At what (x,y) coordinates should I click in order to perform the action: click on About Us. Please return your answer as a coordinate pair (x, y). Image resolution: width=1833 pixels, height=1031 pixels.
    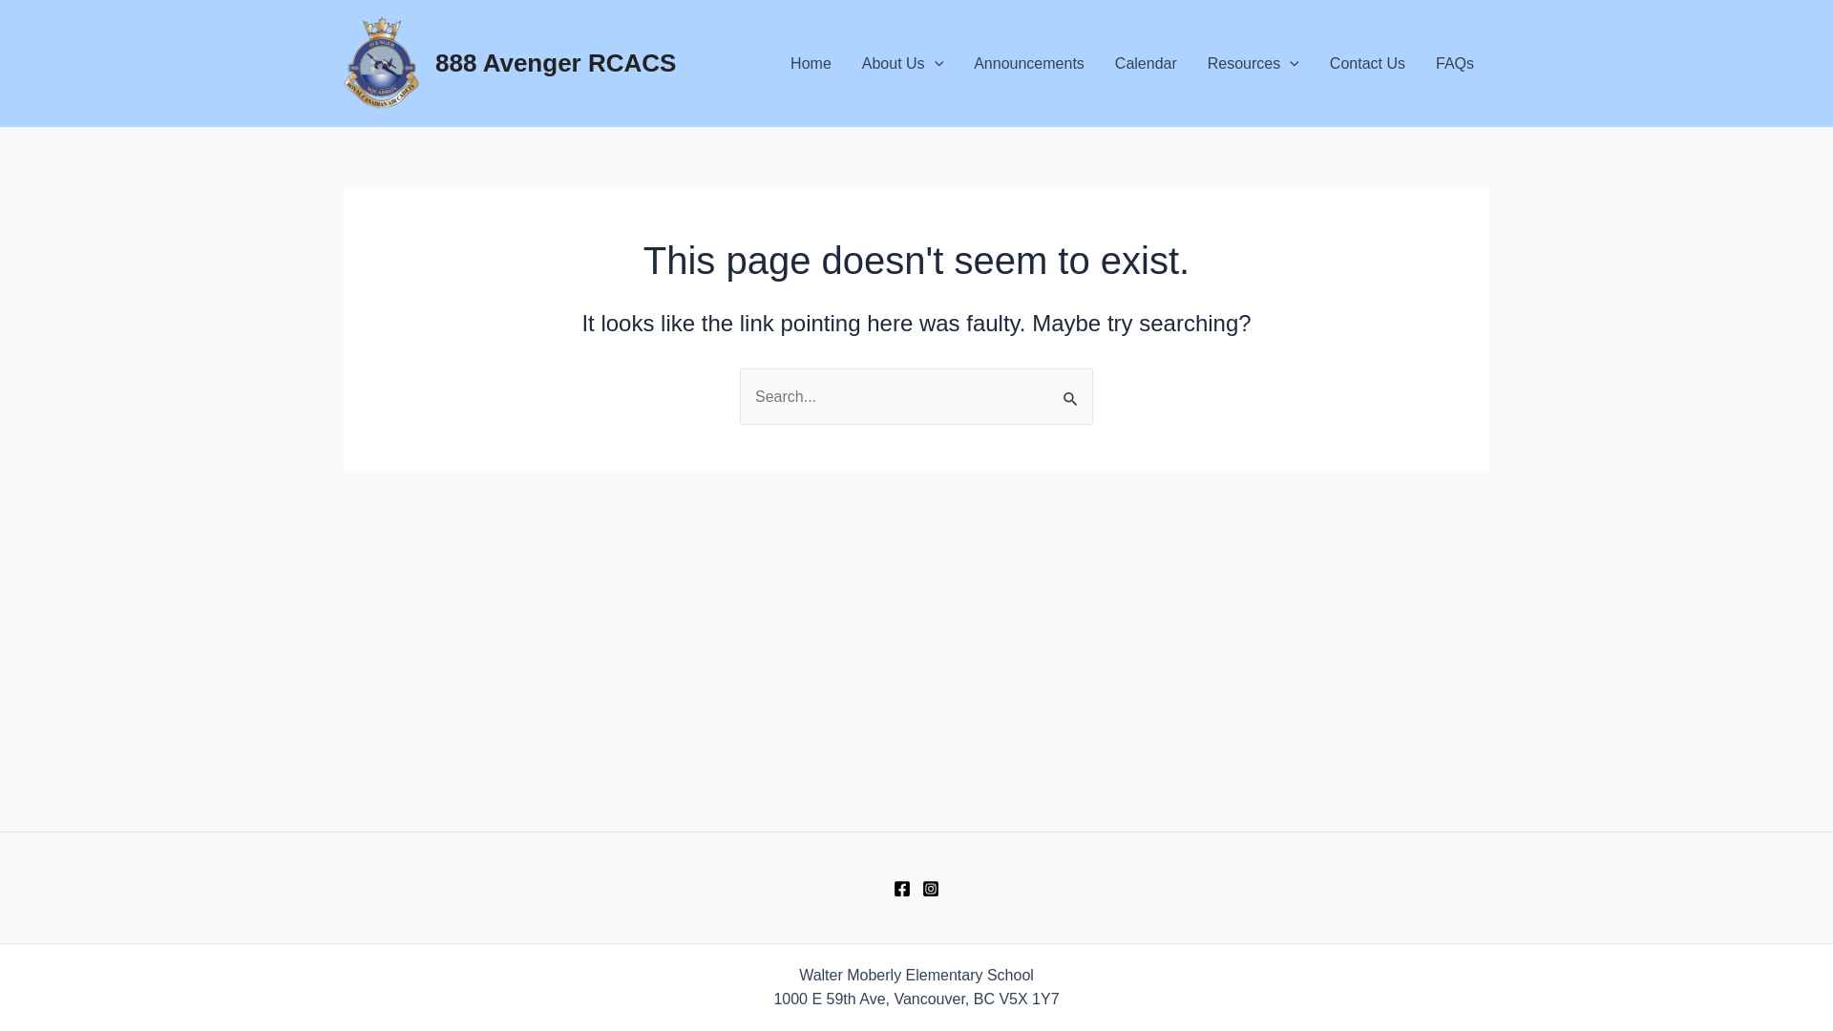
    Looking at the image, I should click on (903, 63).